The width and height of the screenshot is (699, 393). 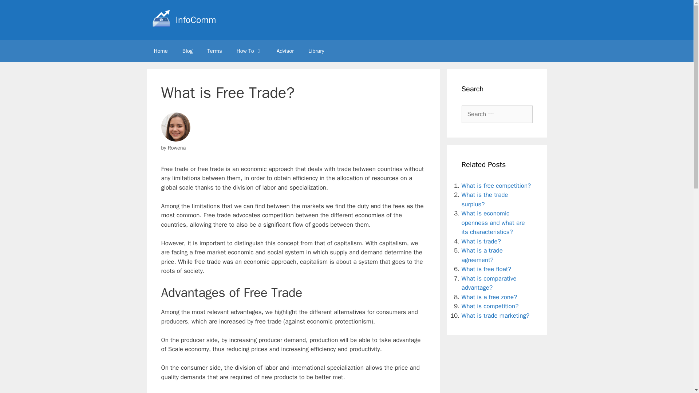 What do you see at coordinates (196, 20) in the screenshot?
I see `InfoComm` at bounding box center [196, 20].